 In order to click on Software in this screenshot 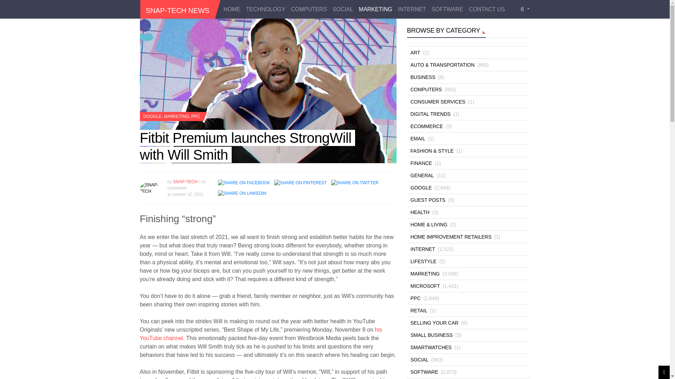, I will do `click(447, 9)`.